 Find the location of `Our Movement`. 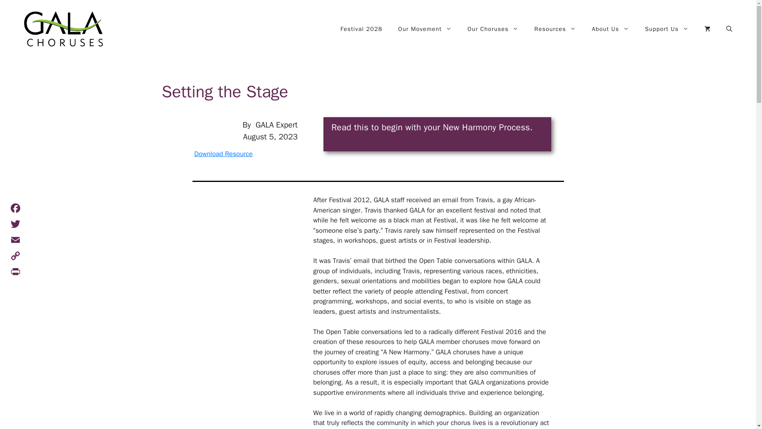

Our Movement is located at coordinates (425, 29).